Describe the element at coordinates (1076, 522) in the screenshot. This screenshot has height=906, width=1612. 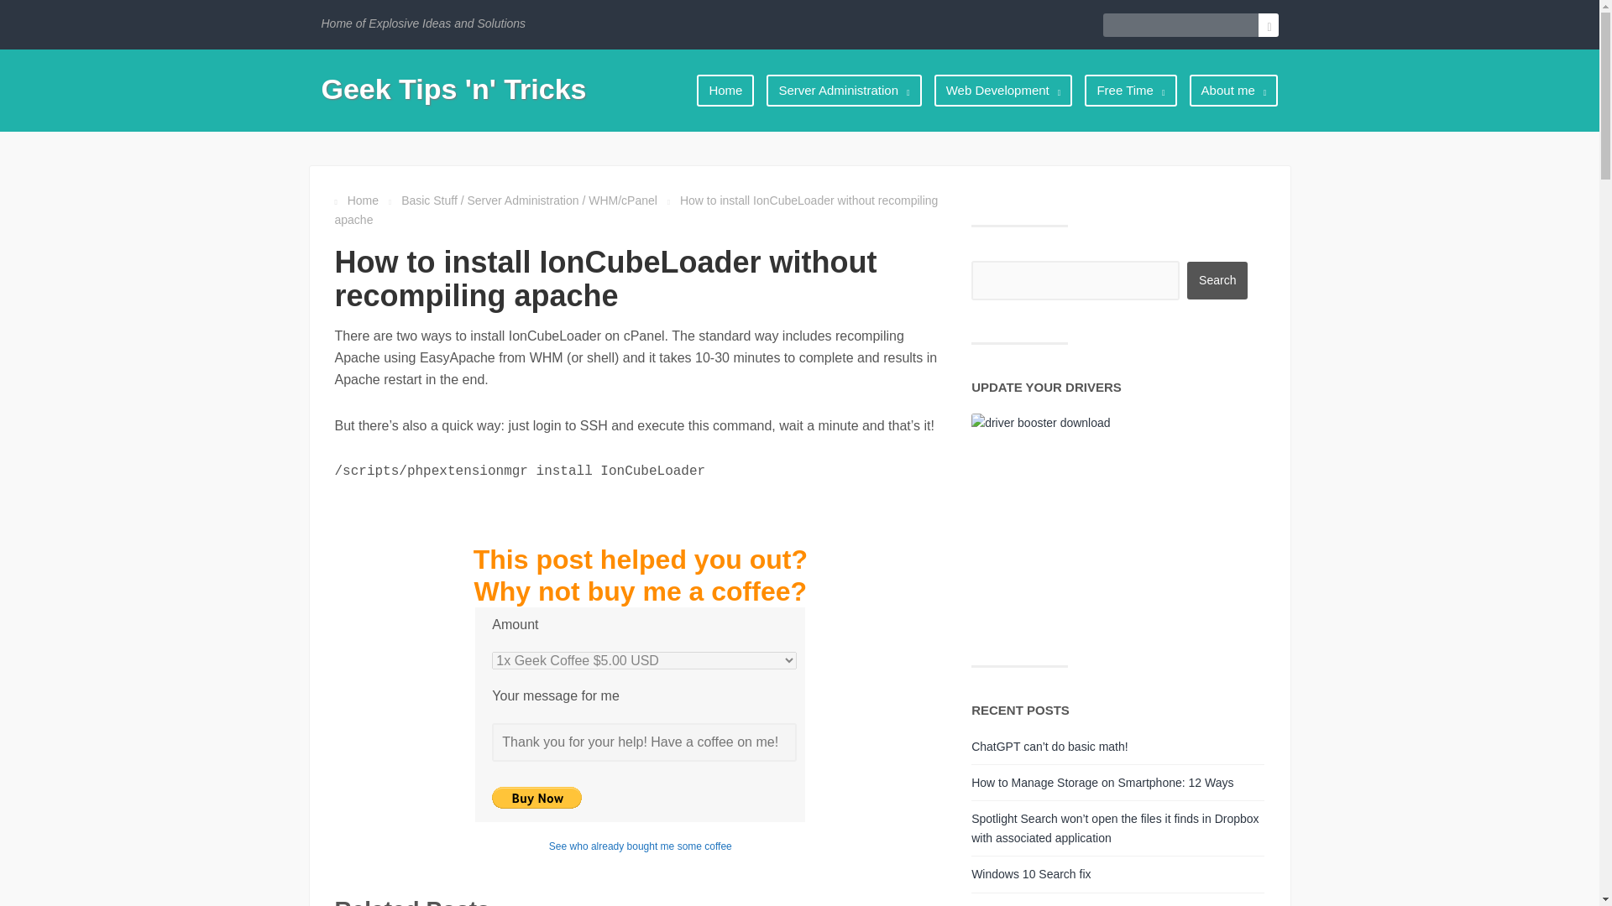
I see `driver booster download` at that location.